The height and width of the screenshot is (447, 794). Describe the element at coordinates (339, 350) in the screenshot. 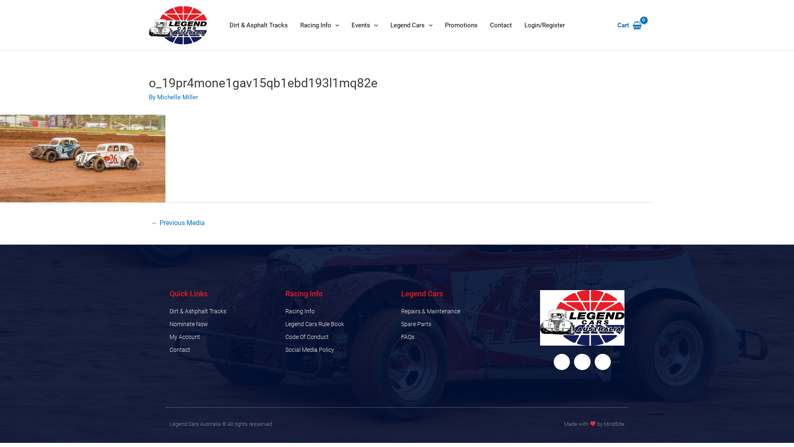

I see `Social Media Policy` at that location.